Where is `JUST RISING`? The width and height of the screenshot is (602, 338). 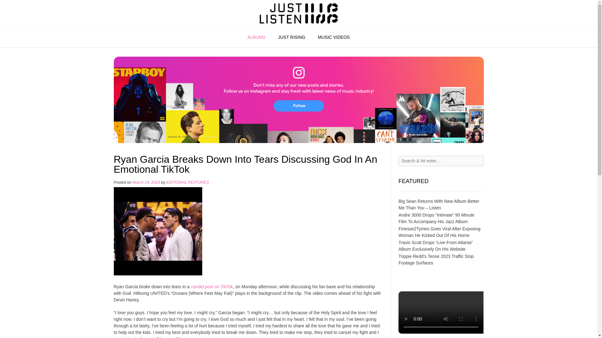
JUST RISING is located at coordinates (292, 38).